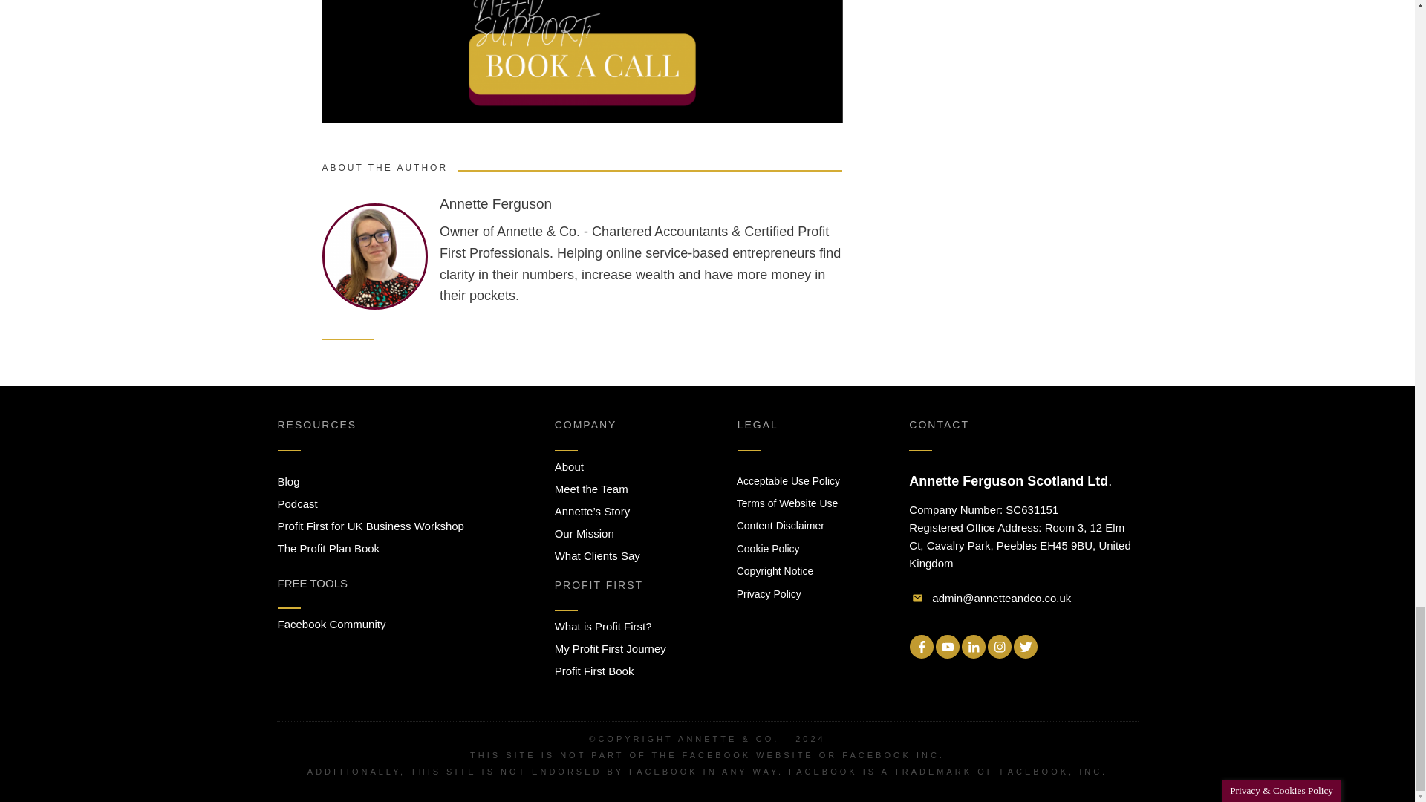 This screenshot has height=802, width=1426. What do you see at coordinates (582, 62) in the screenshot?
I see `book a call button` at bounding box center [582, 62].